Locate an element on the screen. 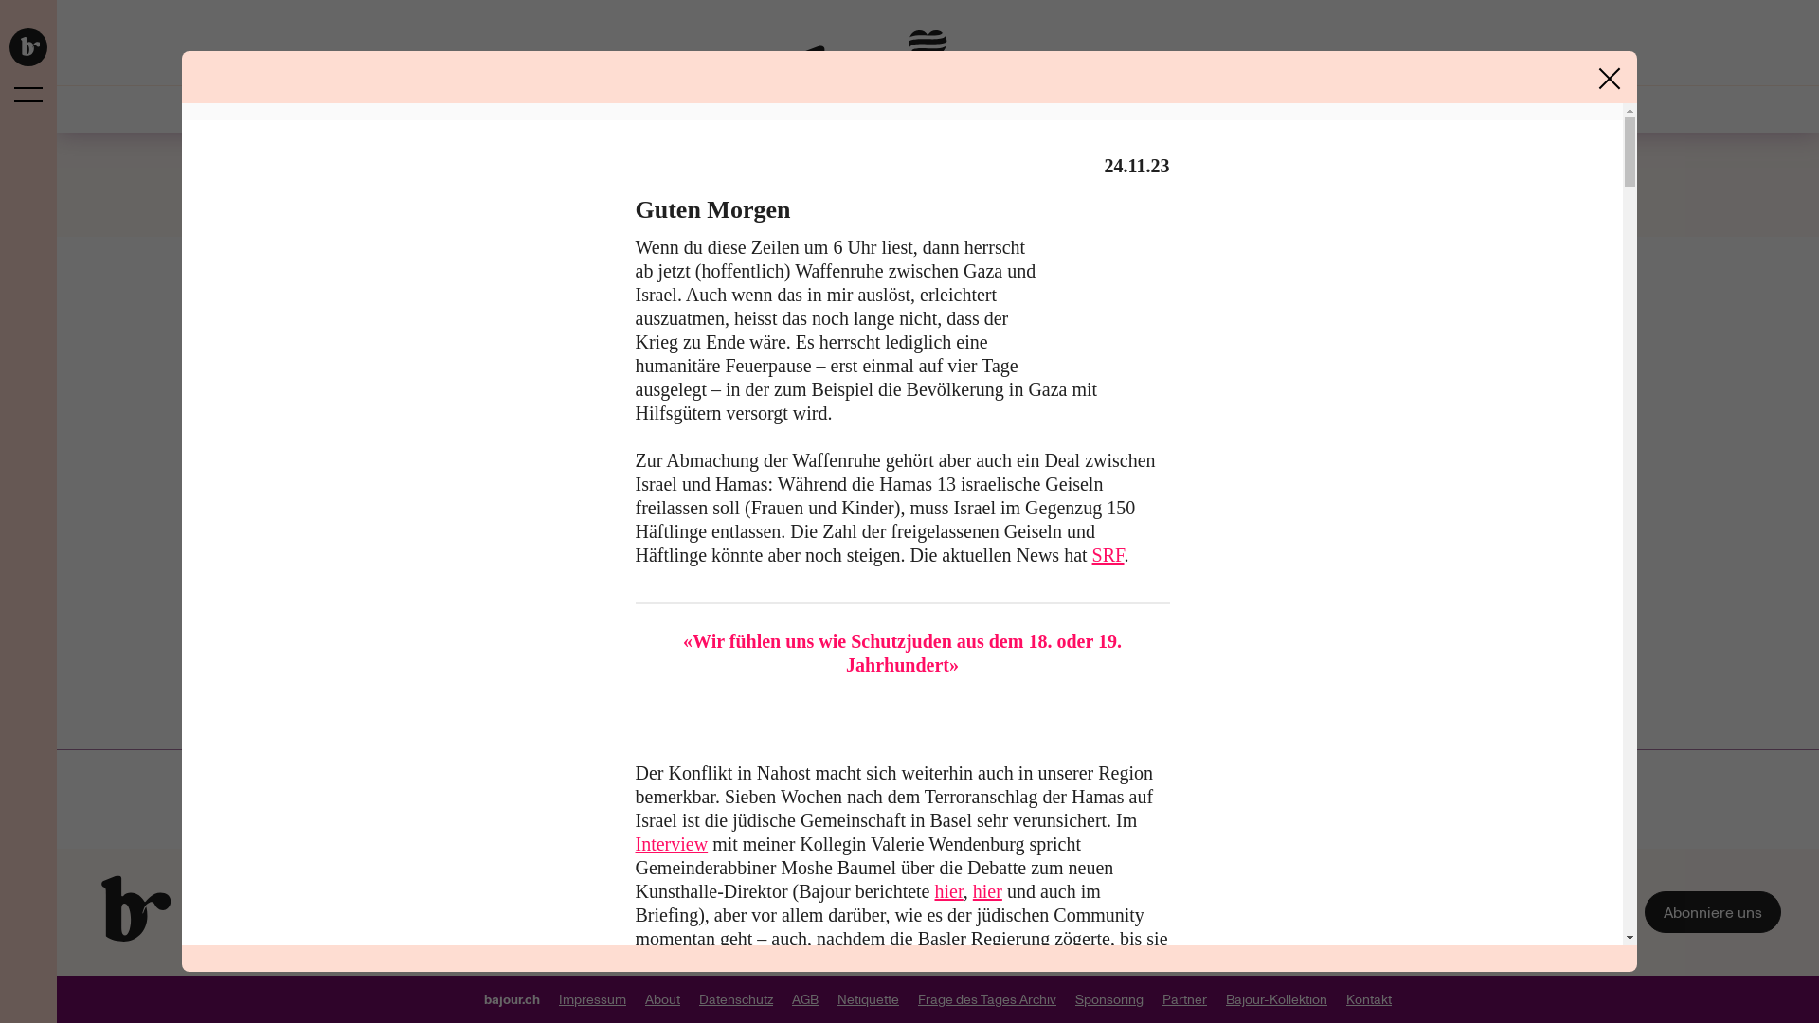  Partner is located at coordinates (1184, 999).